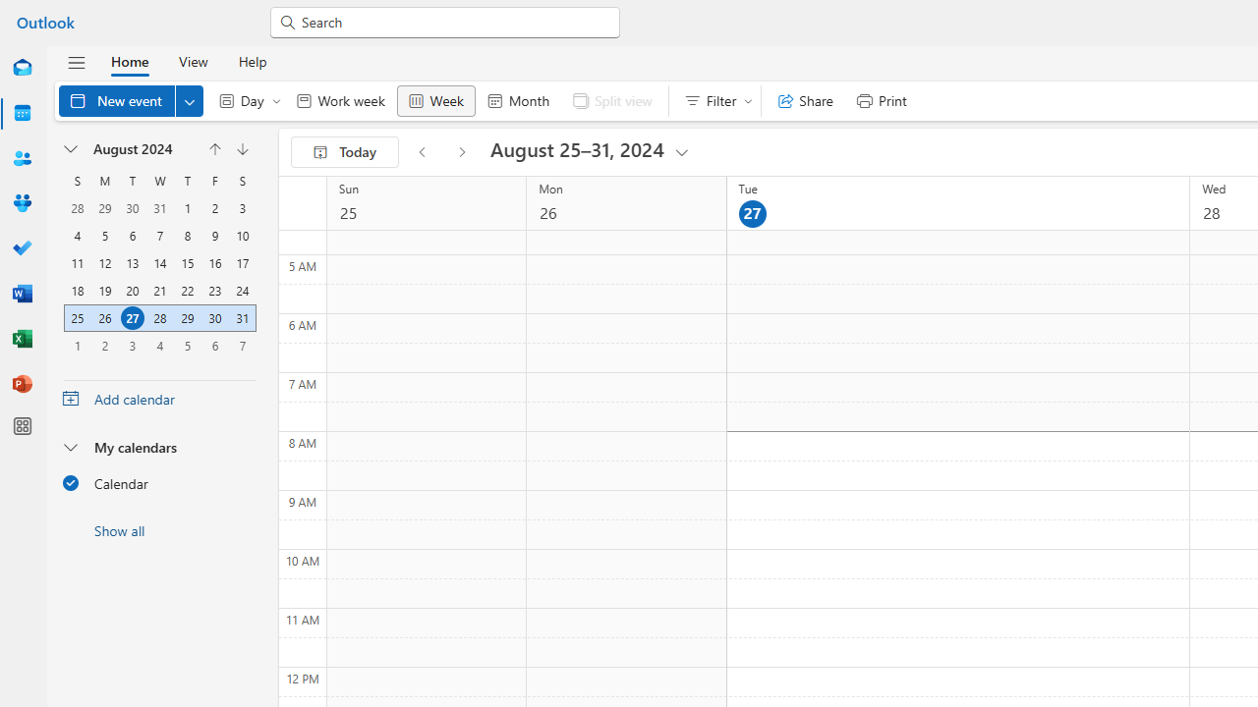  Describe the element at coordinates (214, 208) in the screenshot. I see `2, August, 2024` at that location.